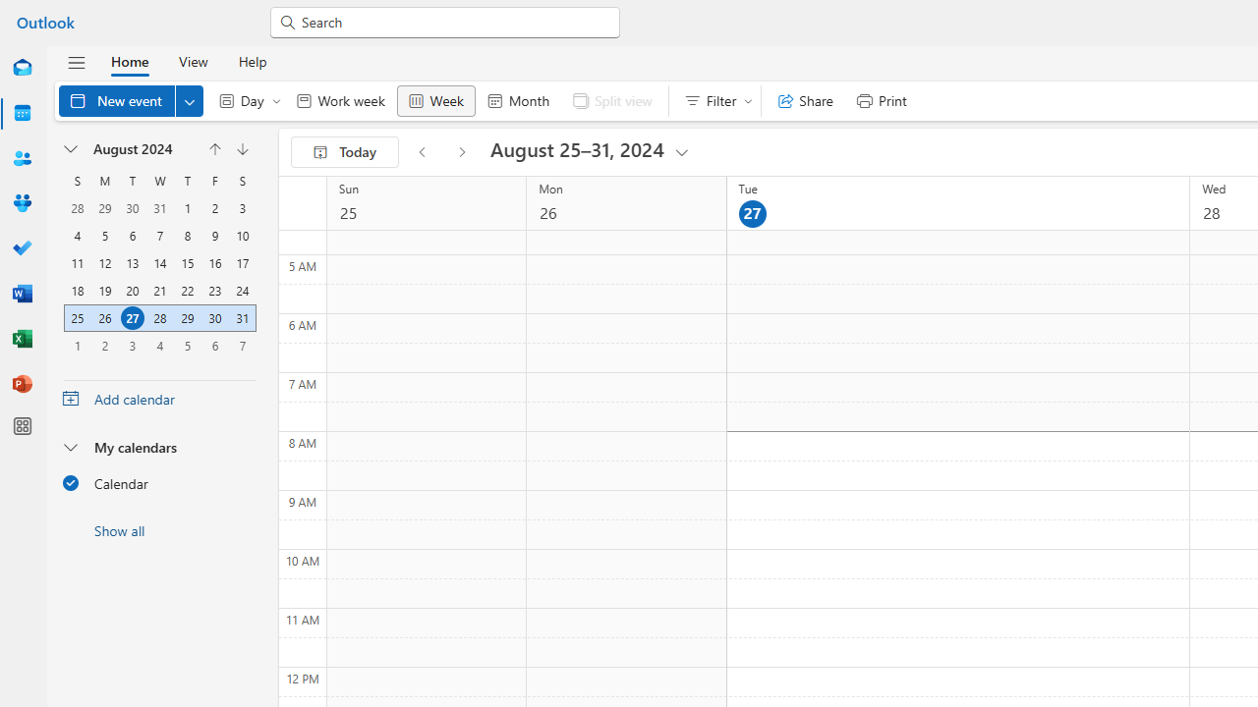  Describe the element at coordinates (214, 208) in the screenshot. I see `2, August, 2024` at that location.